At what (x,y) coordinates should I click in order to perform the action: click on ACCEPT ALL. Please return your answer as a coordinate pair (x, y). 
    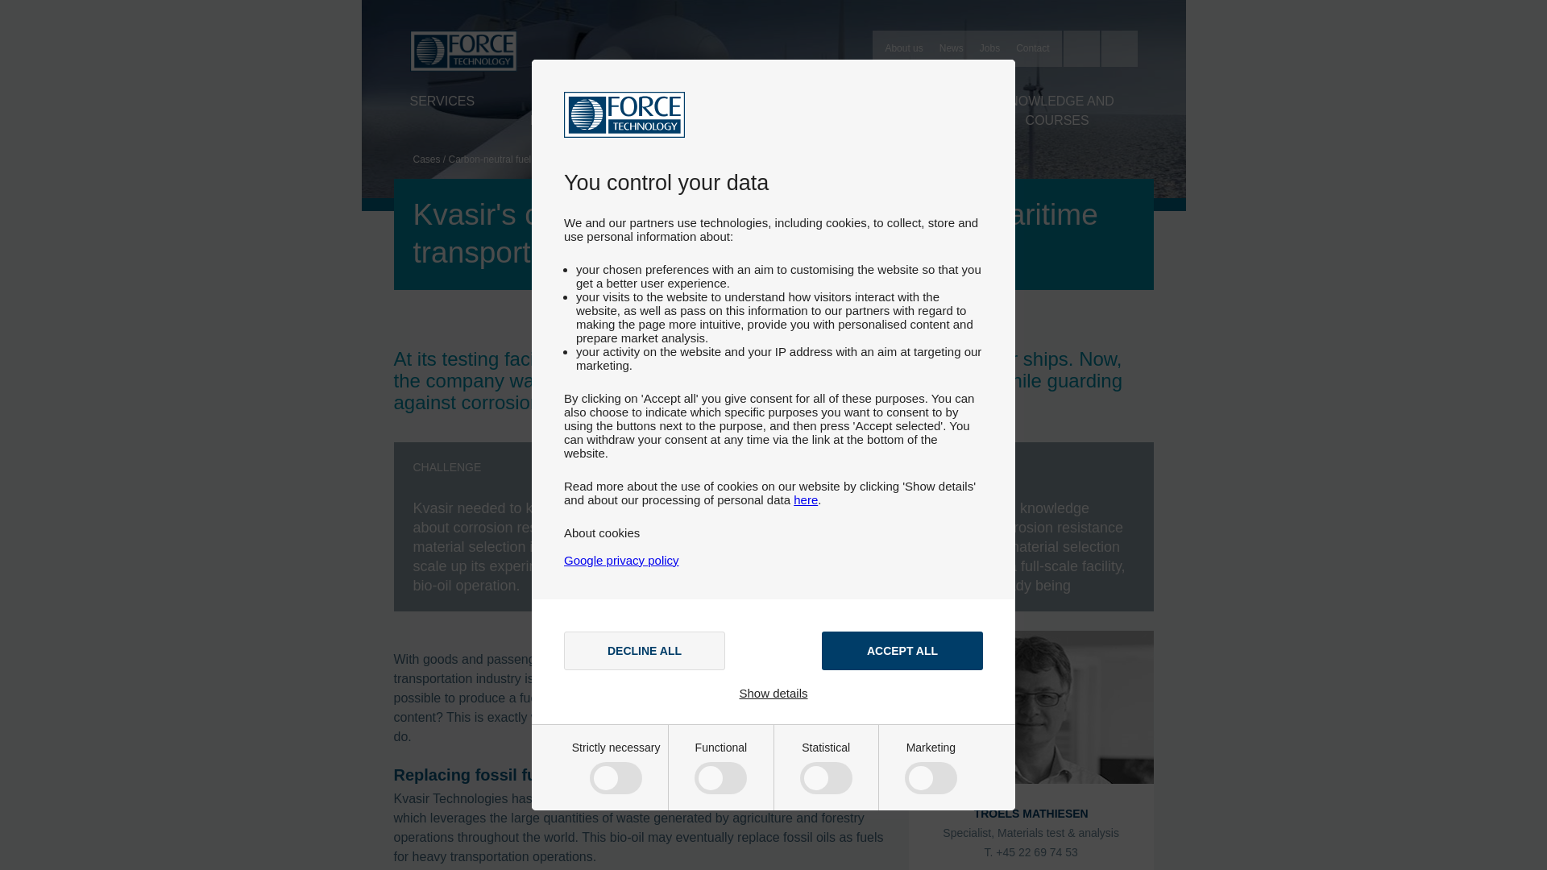
    Looking at the image, I should click on (902, 651).